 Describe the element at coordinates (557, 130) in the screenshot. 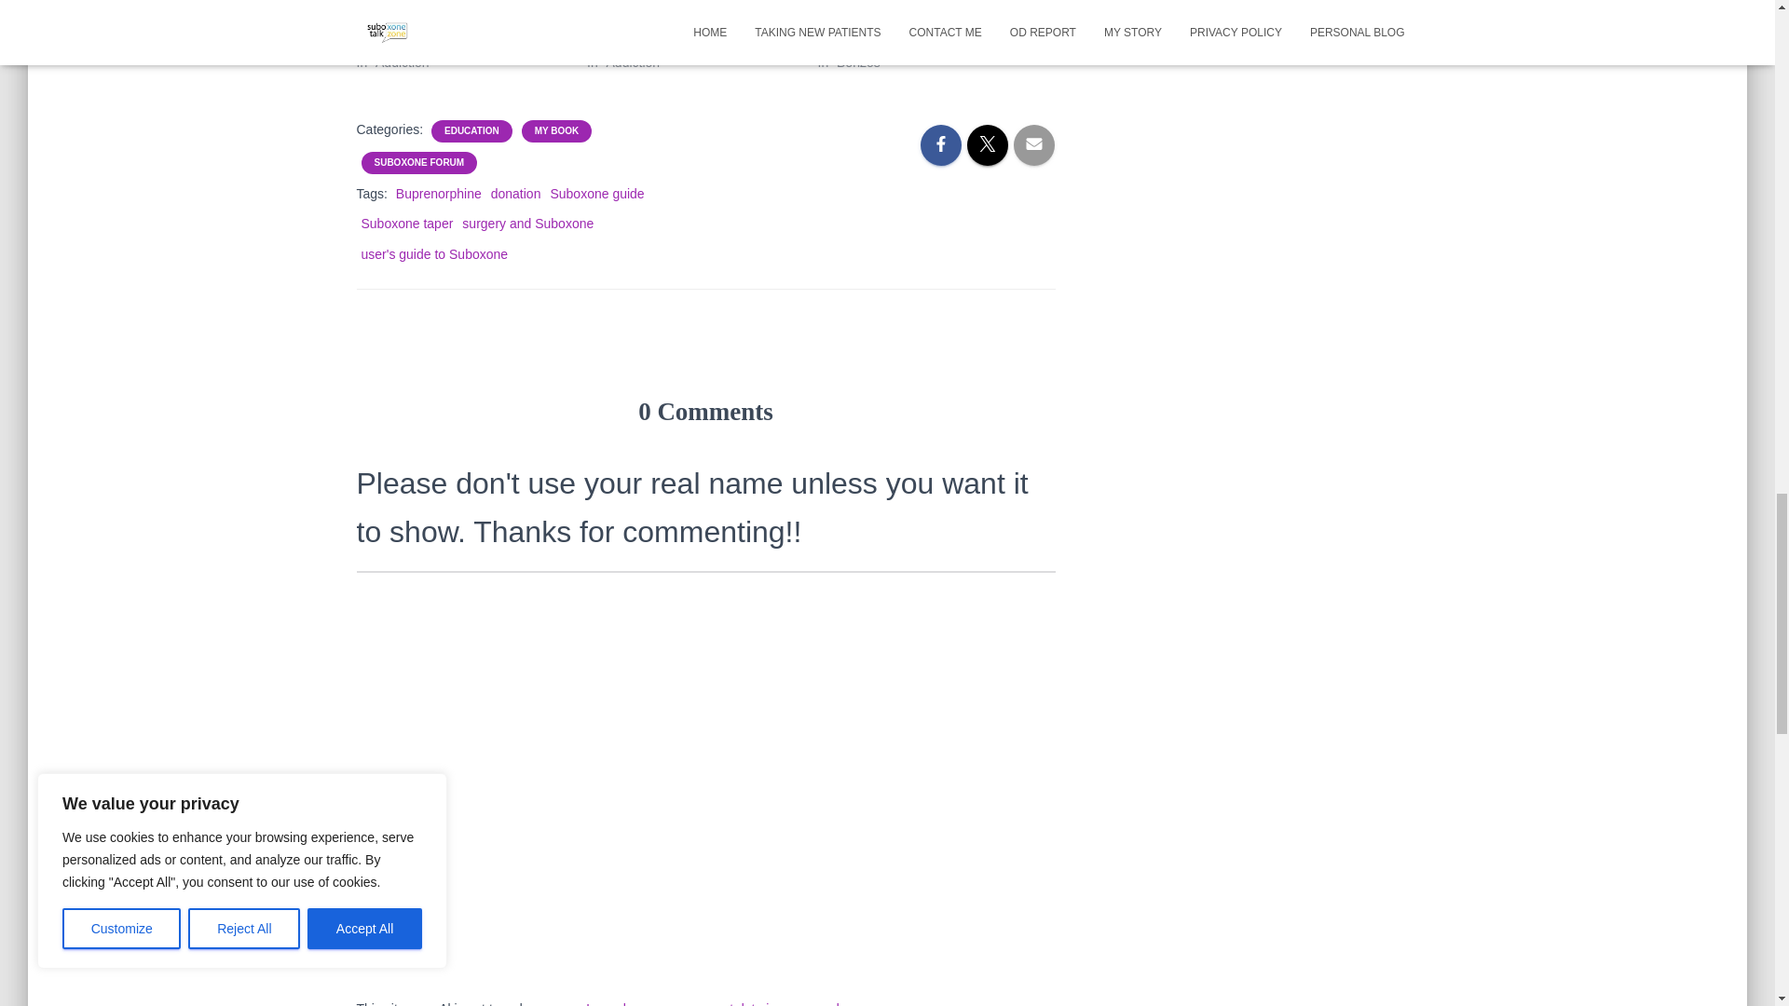

I see `MY BOOK` at that location.